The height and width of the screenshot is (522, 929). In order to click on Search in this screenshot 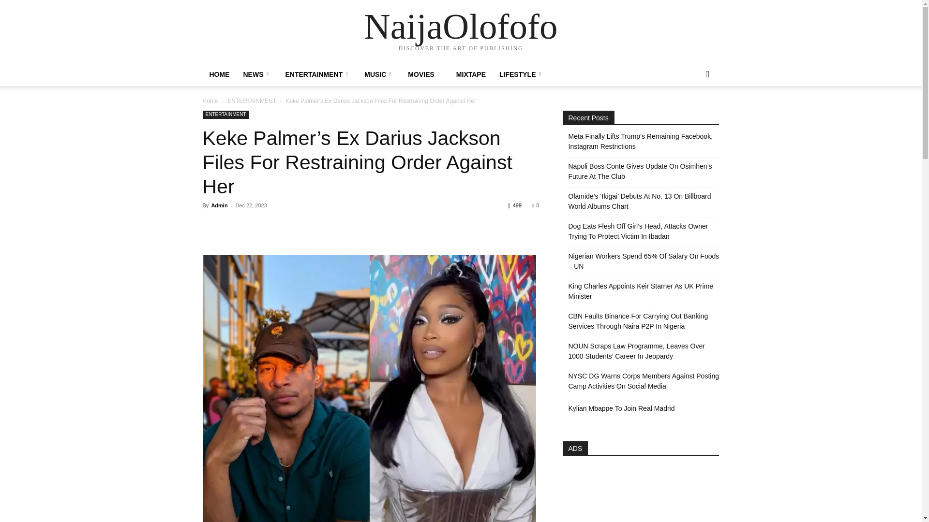, I will do `click(692, 113)`.